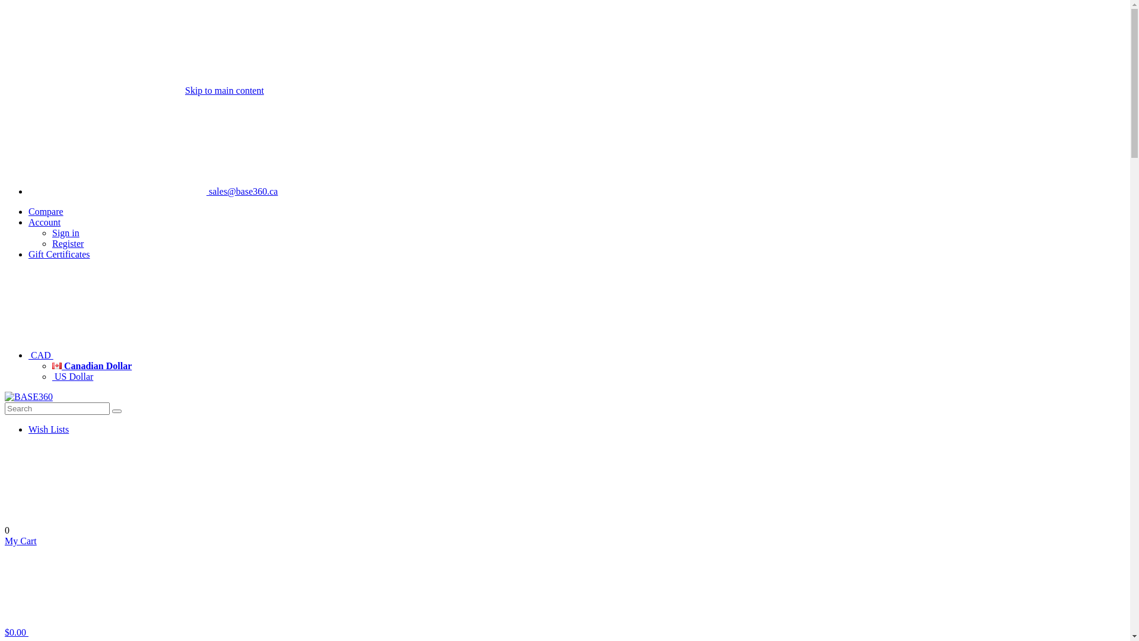 Image resolution: width=1139 pixels, height=641 pixels. Describe the element at coordinates (59, 254) in the screenshot. I see `Gift Certificates` at that location.